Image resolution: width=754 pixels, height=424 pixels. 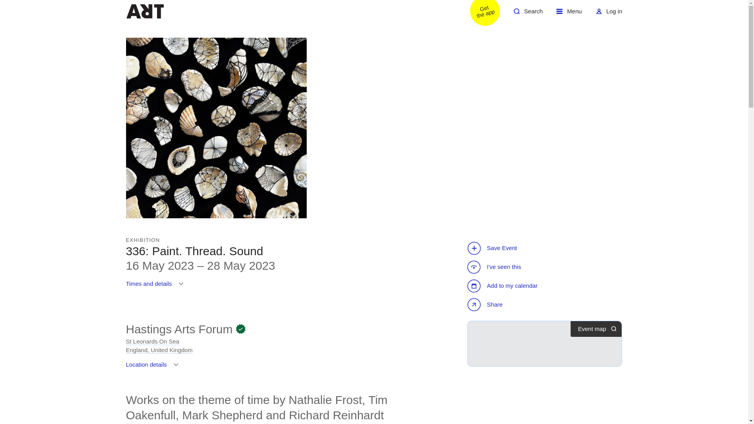 I want to click on Hastings Arts Forum, so click(x=480, y=14).